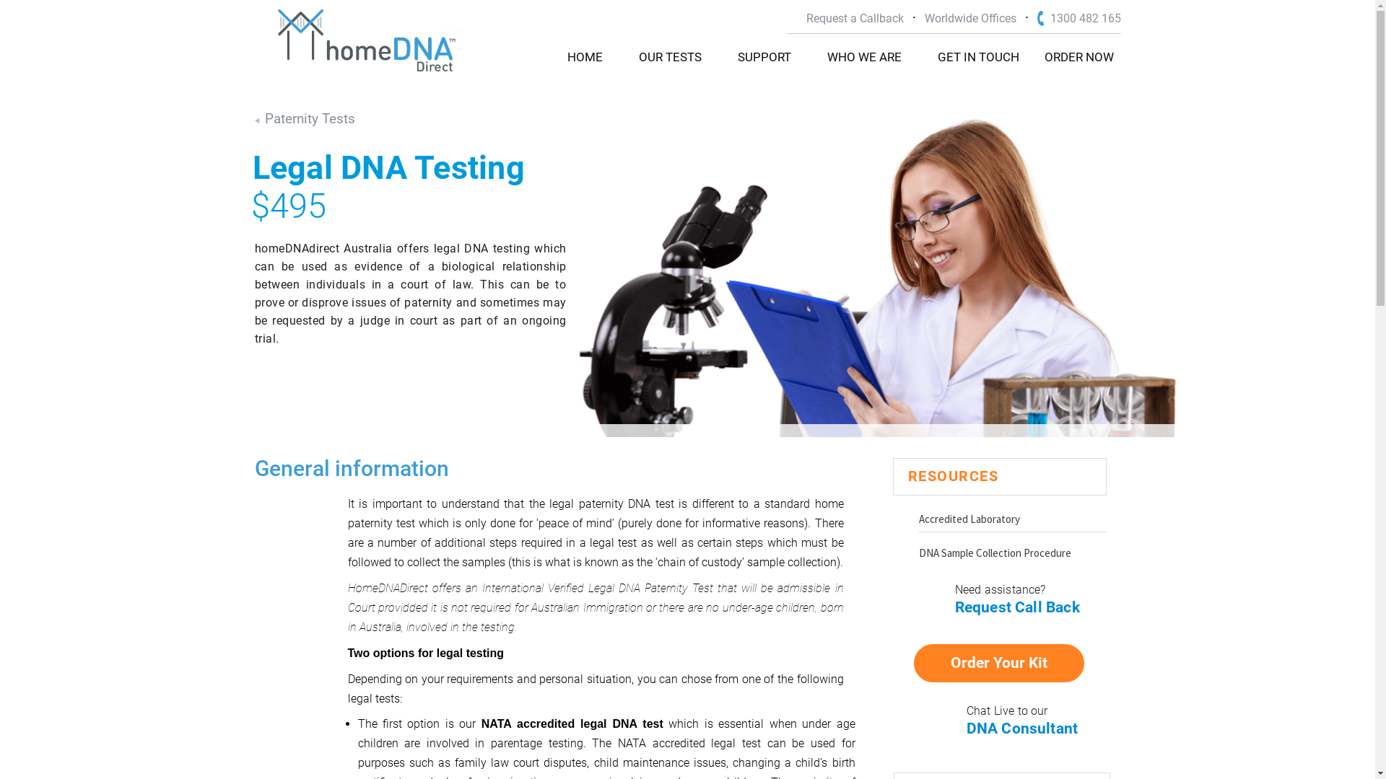  Describe the element at coordinates (977, 58) in the screenshot. I see `GET IN TOUCH` at that location.